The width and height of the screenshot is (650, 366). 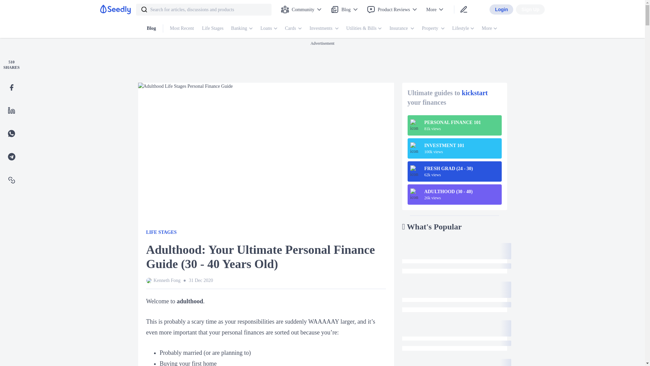 What do you see at coordinates (240, 28) in the screenshot?
I see `Banking` at bounding box center [240, 28].